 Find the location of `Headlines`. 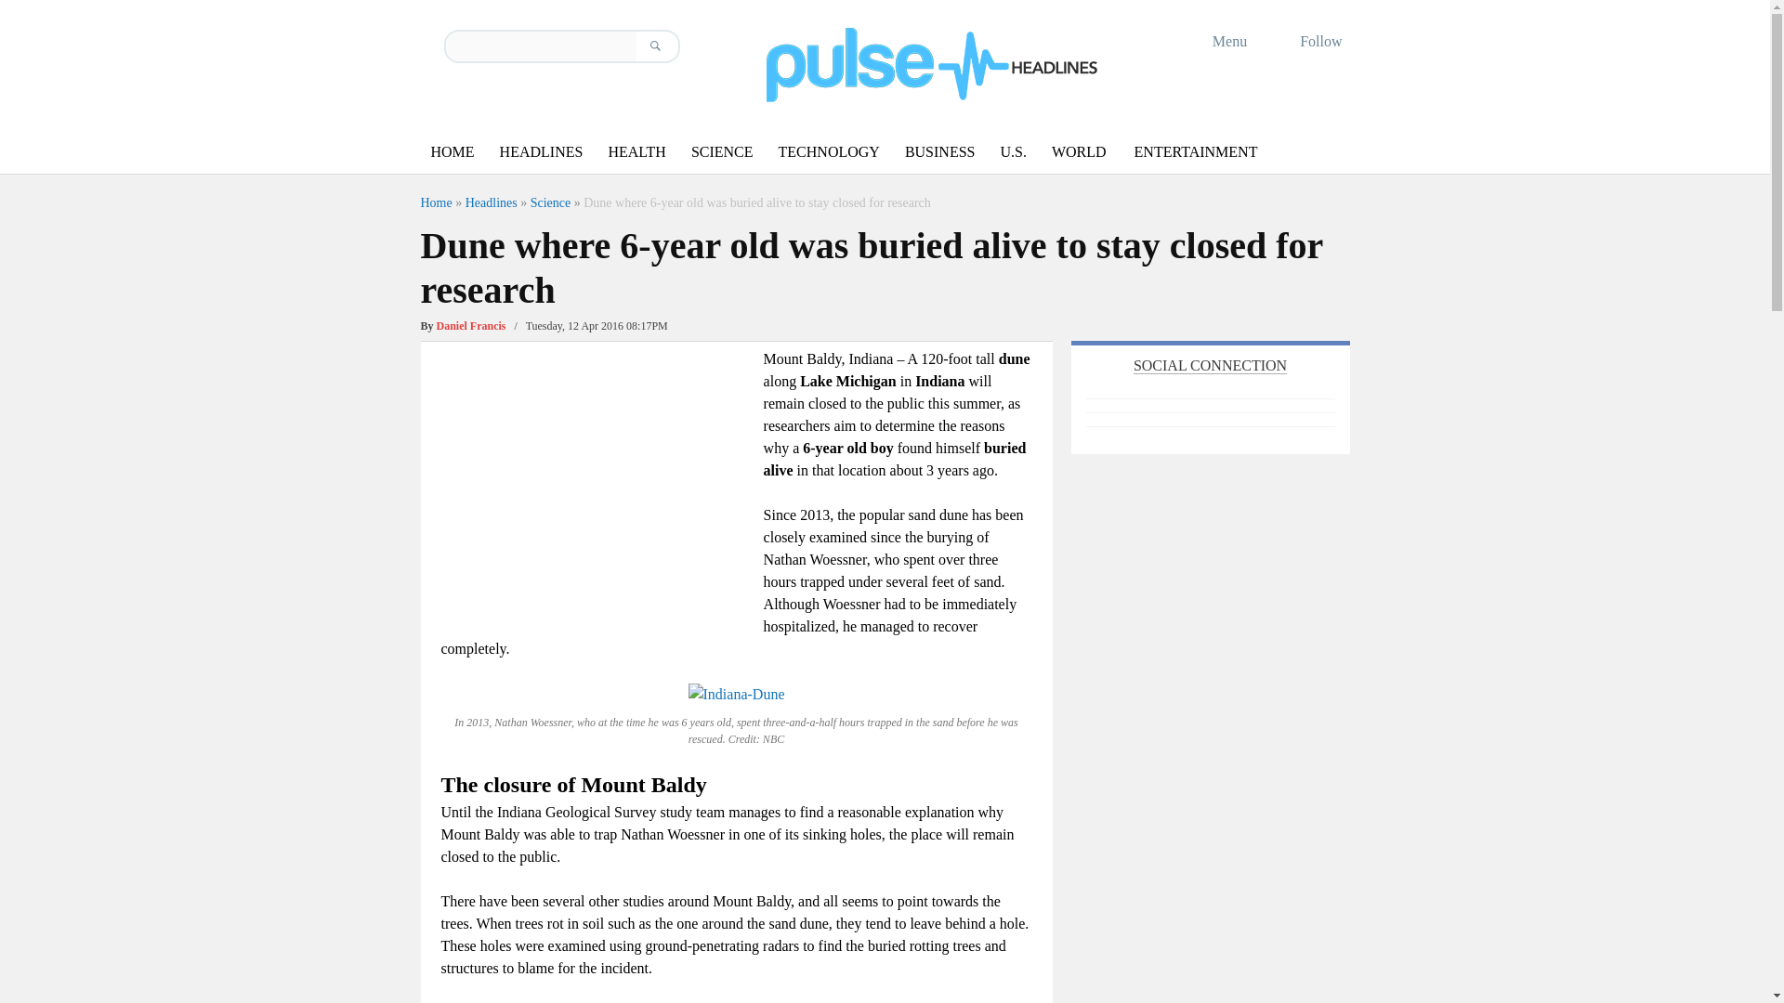

Headlines is located at coordinates (491, 202).